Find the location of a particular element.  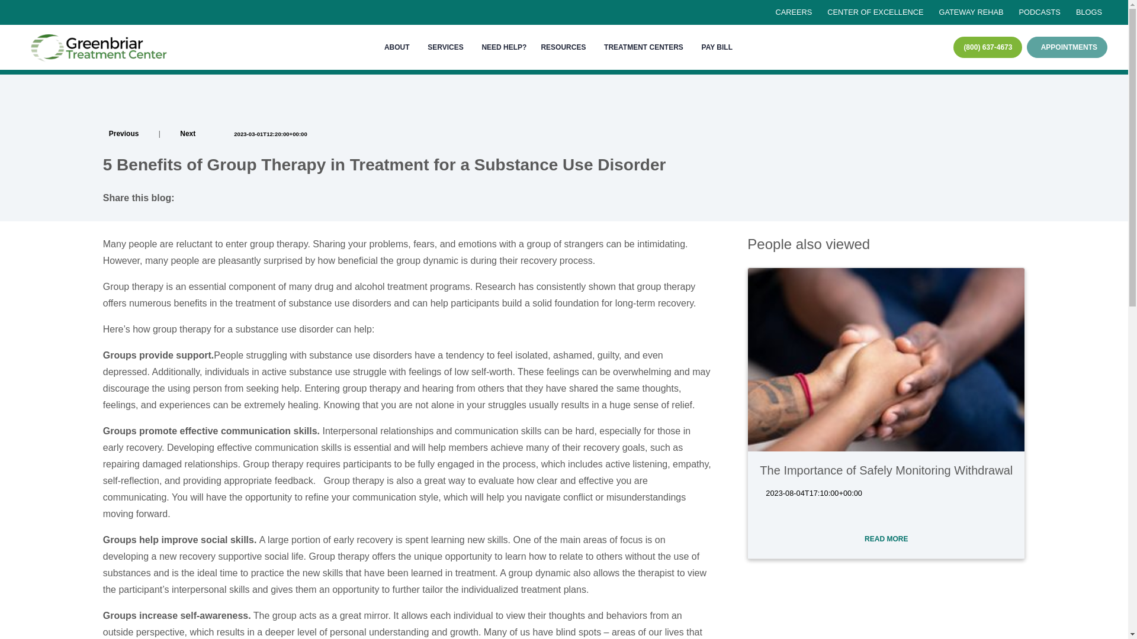

BLOGS is located at coordinates (1088, 12).